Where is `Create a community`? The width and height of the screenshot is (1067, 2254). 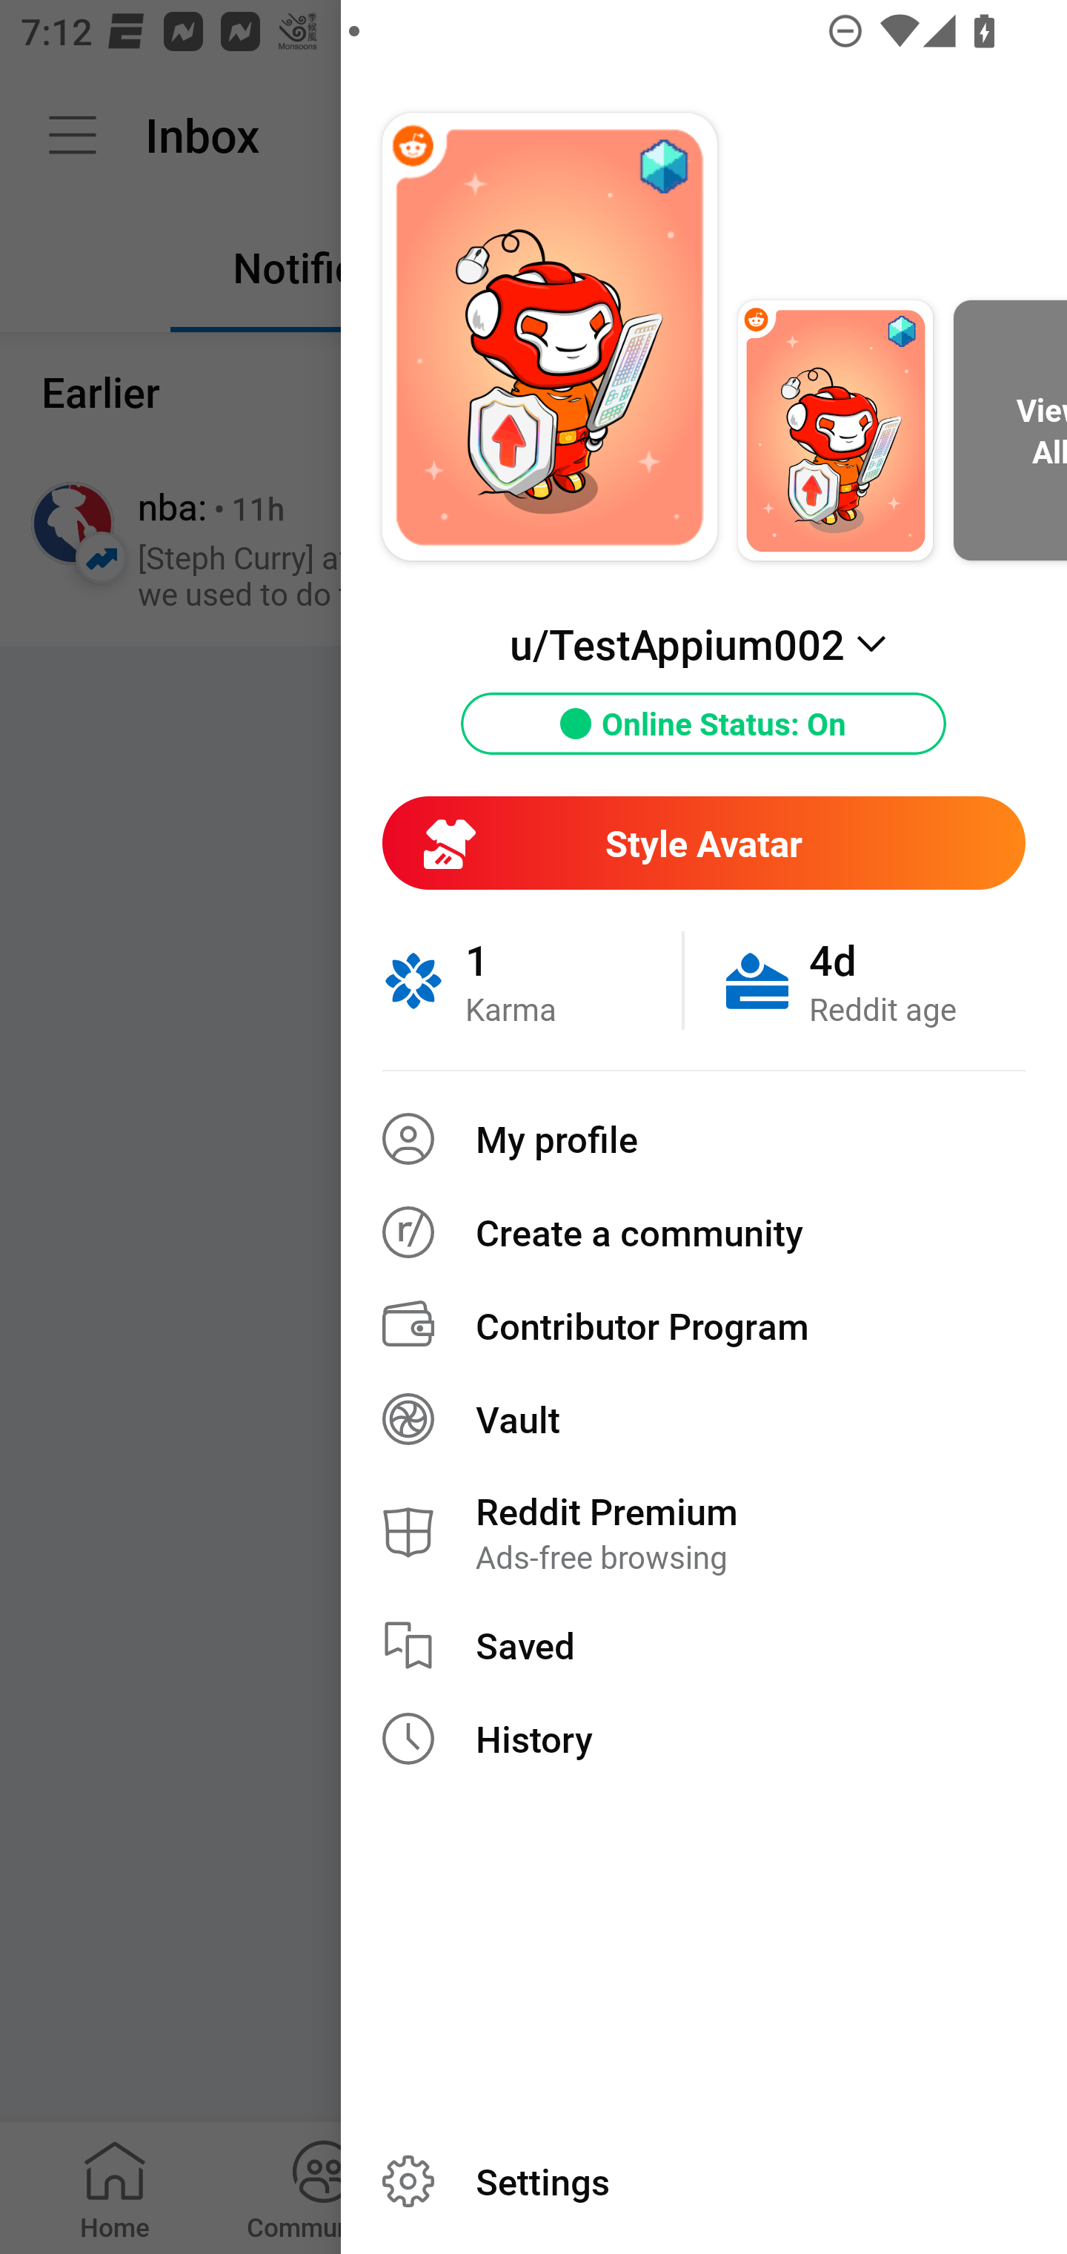
Create a community is located at coordinates (704, 1232).